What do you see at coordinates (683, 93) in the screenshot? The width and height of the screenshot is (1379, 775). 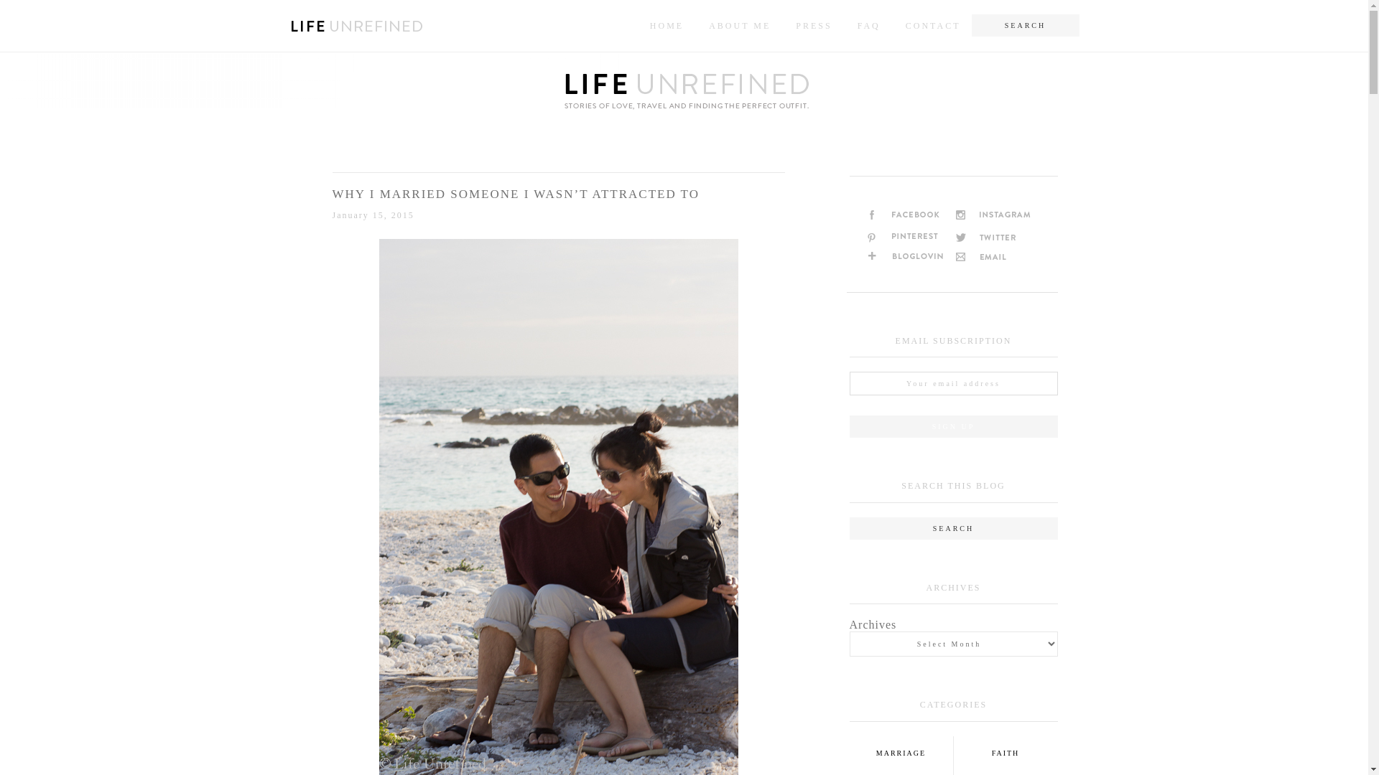 I see `Life Unrefined` at bounding box center [683, 93].